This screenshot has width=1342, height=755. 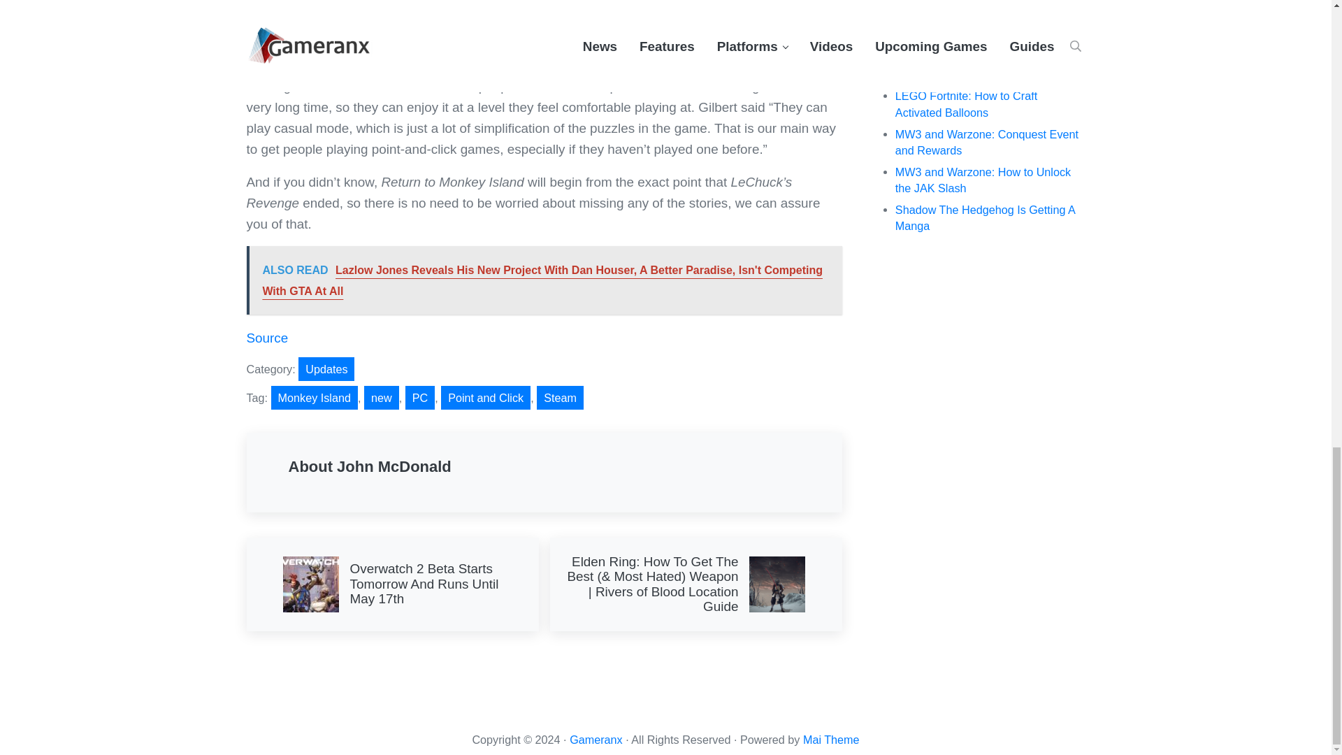 What do you see at coordinates (326, 369) in the screenshot?
I see `Updates` at bounding box center [326, 369].